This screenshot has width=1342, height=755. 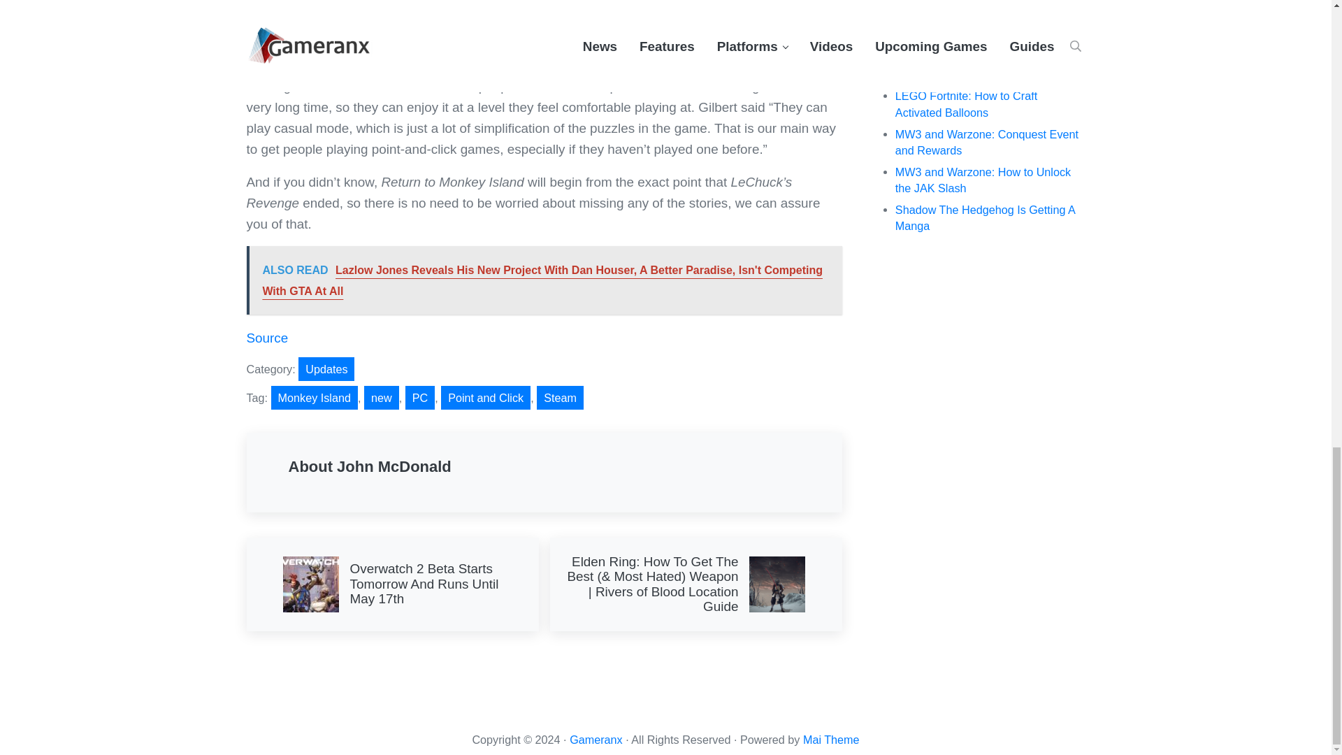 What do you see at coordinates (326, 369) in the screenshot?
I see `Updates` at bounding box center [326, 369].